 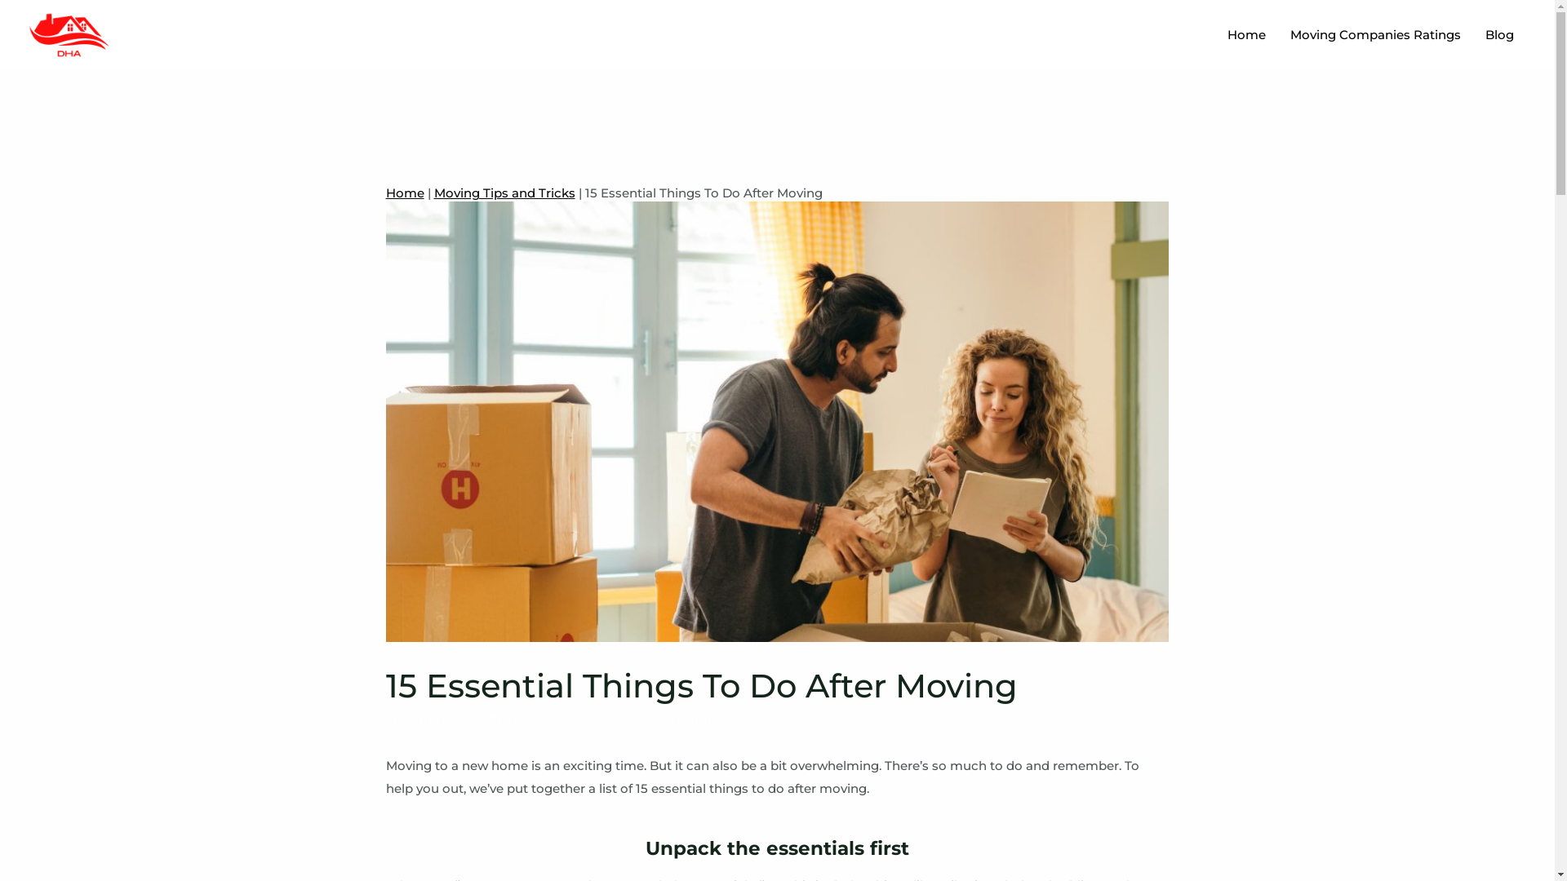 What do you see at coordinates (1500, 34) in the screenshot?
I see `Blog` at bounding box center [1500, 34].